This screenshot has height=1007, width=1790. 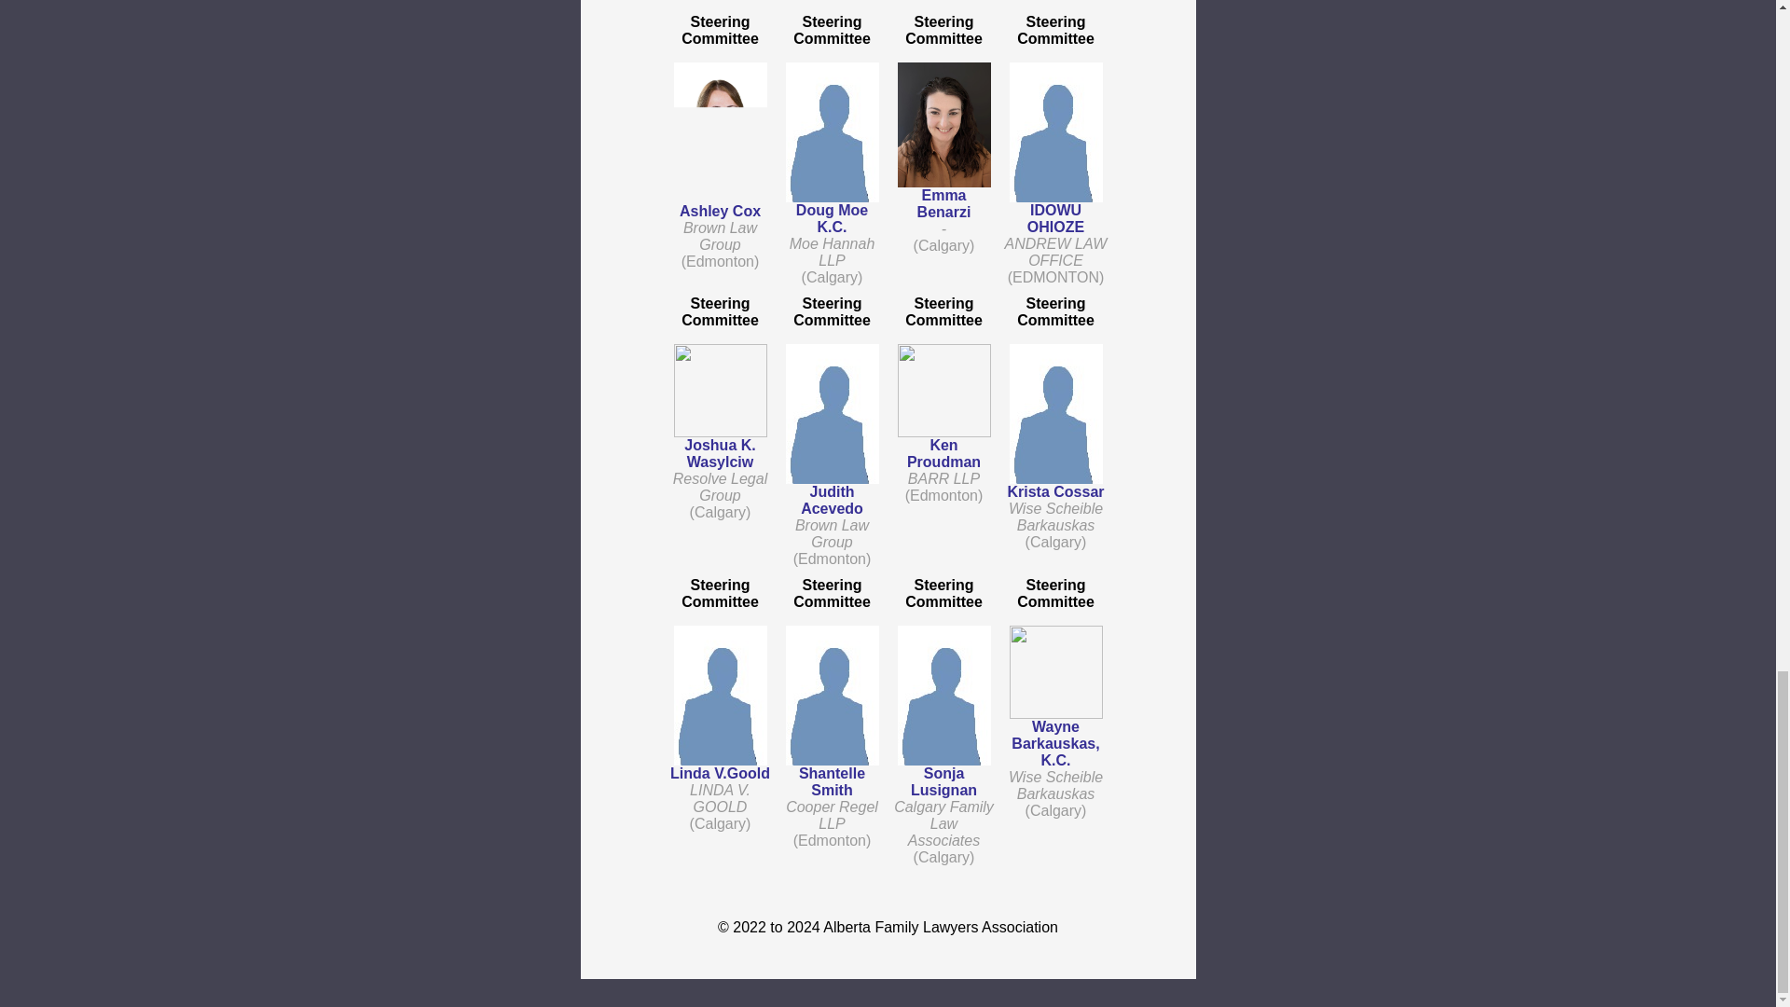 What do you see at coordinates (832, 500) in the screenshot?
I see `Judith Acevedo` at bounding box center [832, 500].